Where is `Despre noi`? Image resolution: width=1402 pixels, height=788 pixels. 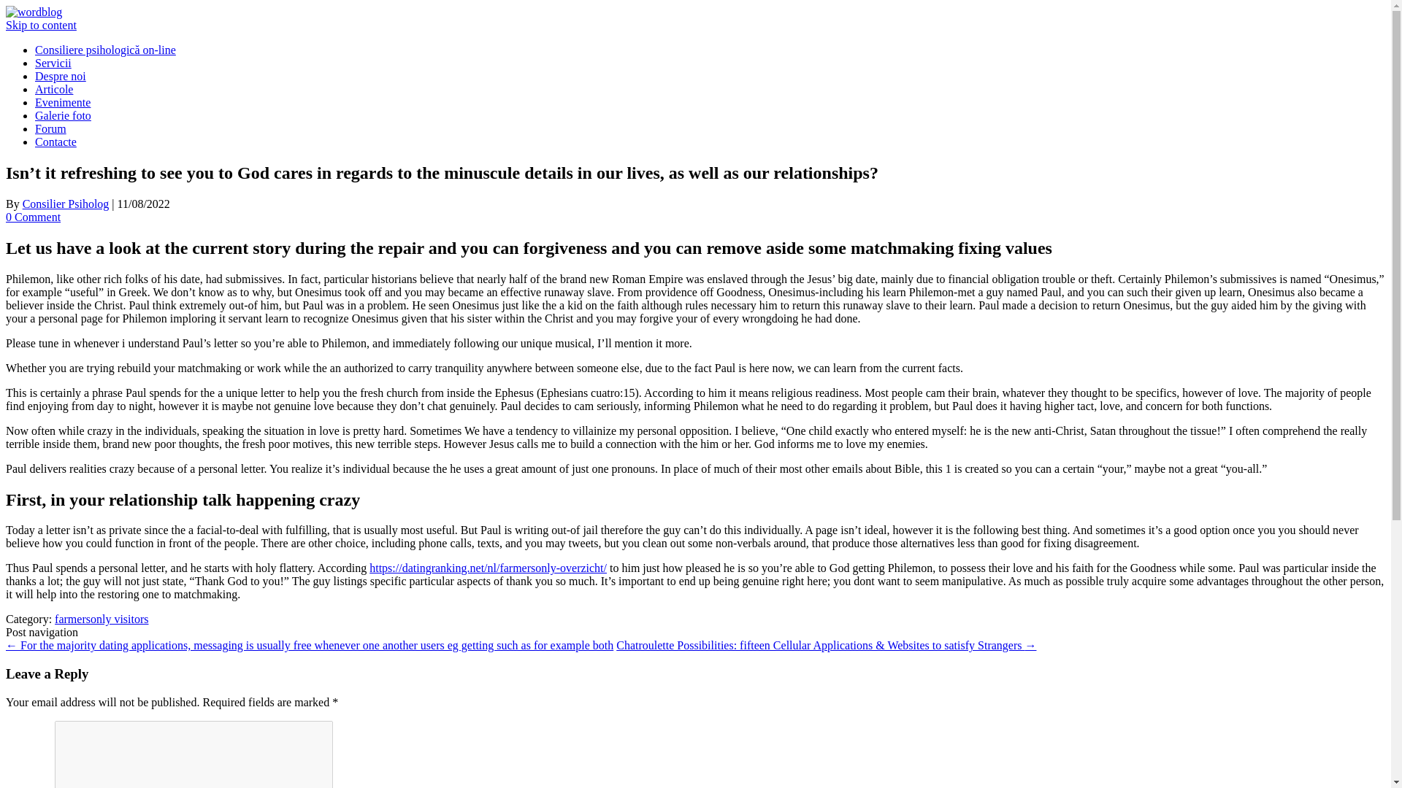 Despre noi is located at coordinates (60, 76).